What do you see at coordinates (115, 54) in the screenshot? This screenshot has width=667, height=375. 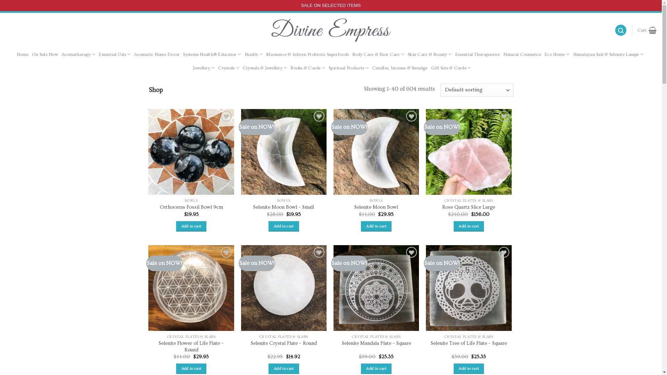 I see `Essential Oils` at bounding box center [115, 54].